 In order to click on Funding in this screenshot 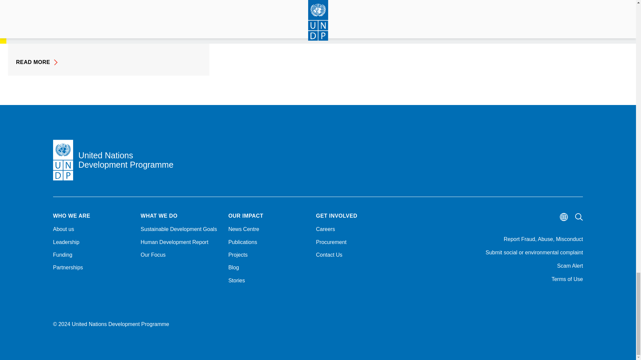, I will do `click(93, 255)`.